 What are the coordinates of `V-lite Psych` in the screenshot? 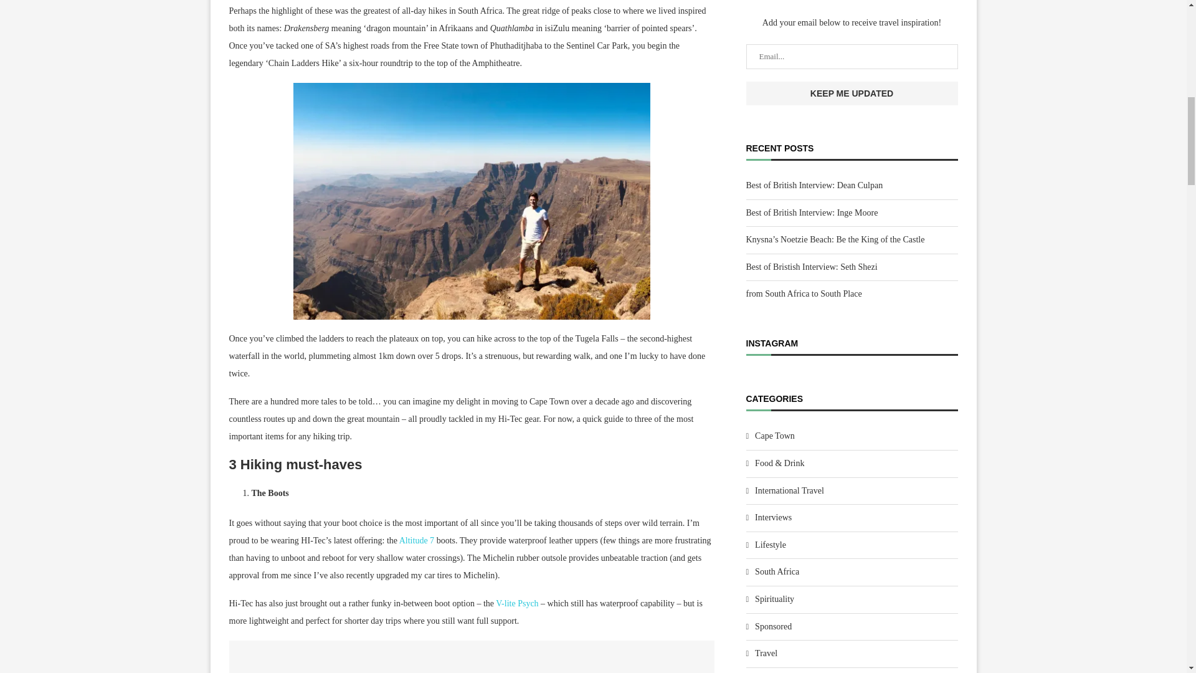 It's located at (517, 603).